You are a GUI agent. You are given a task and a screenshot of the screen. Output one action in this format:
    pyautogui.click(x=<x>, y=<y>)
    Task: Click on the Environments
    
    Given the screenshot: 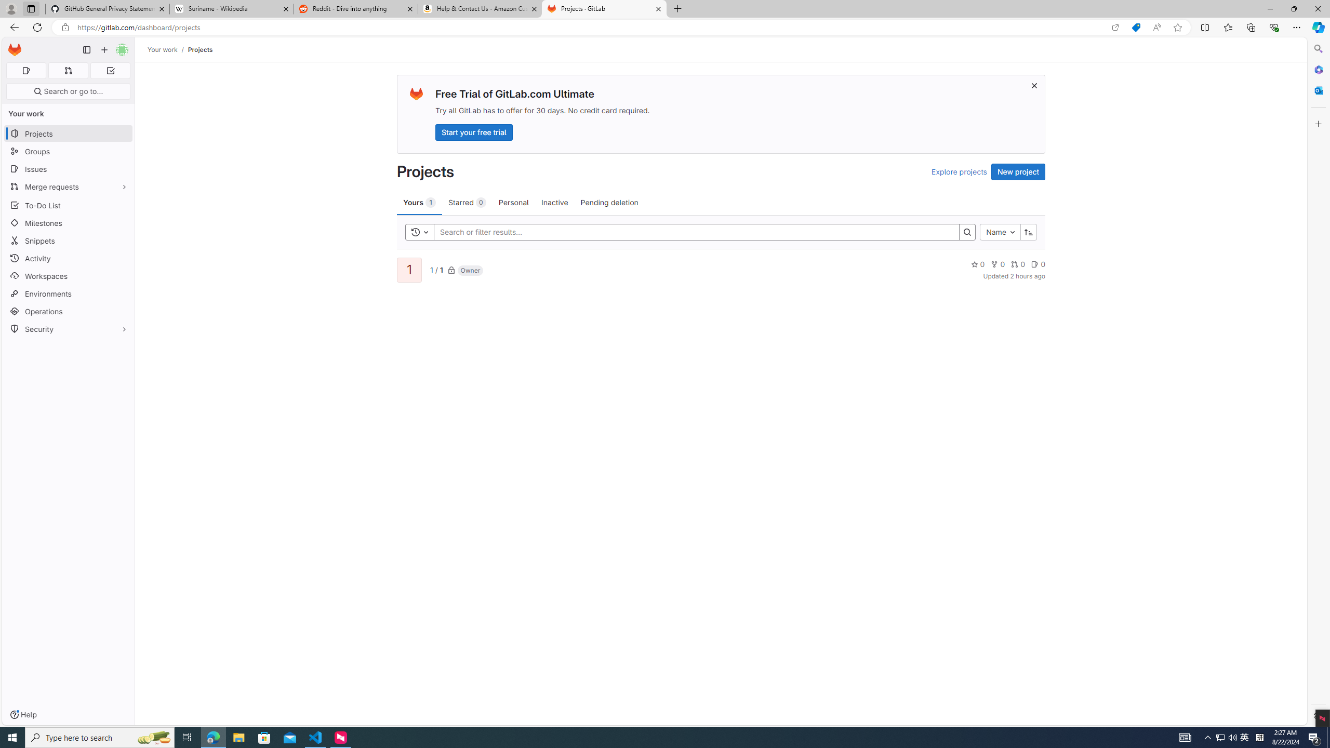 What is the action you would take?
    pyautogui.click(x=69, y=293)
    